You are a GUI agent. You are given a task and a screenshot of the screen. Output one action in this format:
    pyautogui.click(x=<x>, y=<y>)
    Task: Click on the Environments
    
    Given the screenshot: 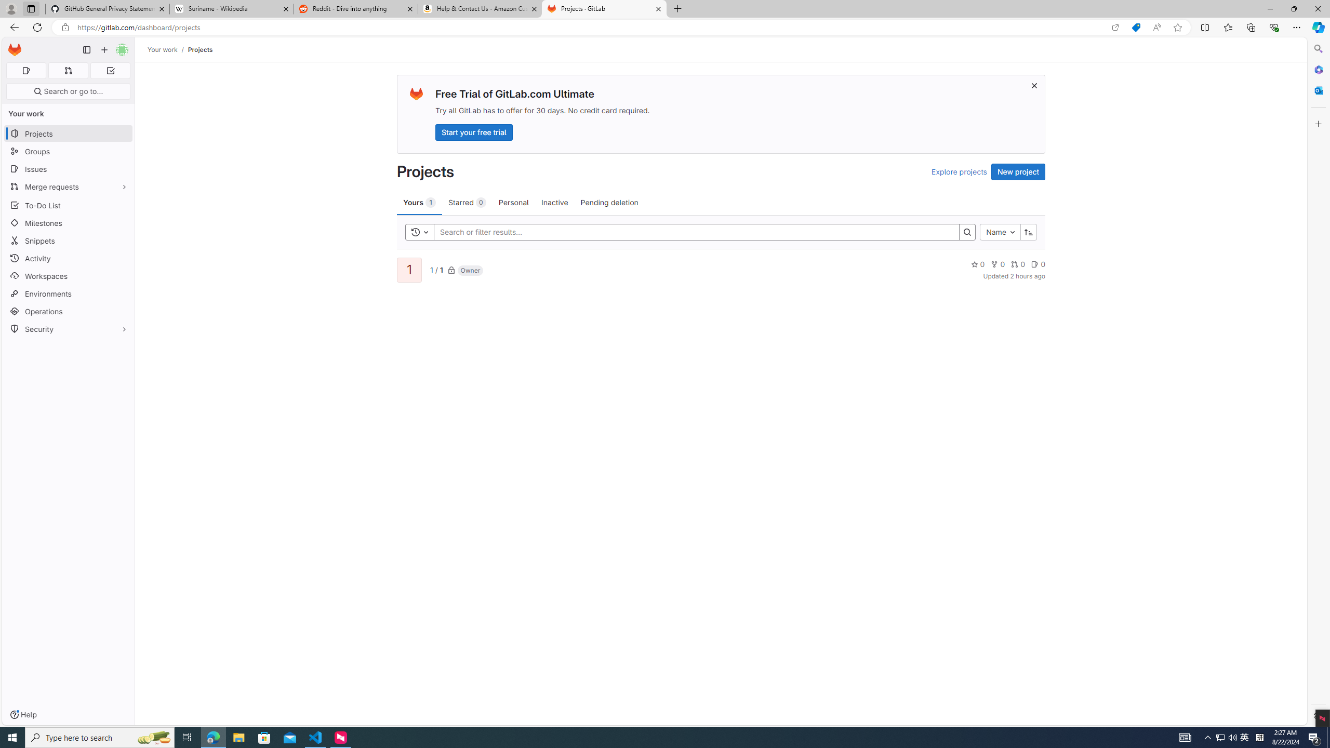 What is the action you would take?
    pyautogui.click(x=69, y=293)
    